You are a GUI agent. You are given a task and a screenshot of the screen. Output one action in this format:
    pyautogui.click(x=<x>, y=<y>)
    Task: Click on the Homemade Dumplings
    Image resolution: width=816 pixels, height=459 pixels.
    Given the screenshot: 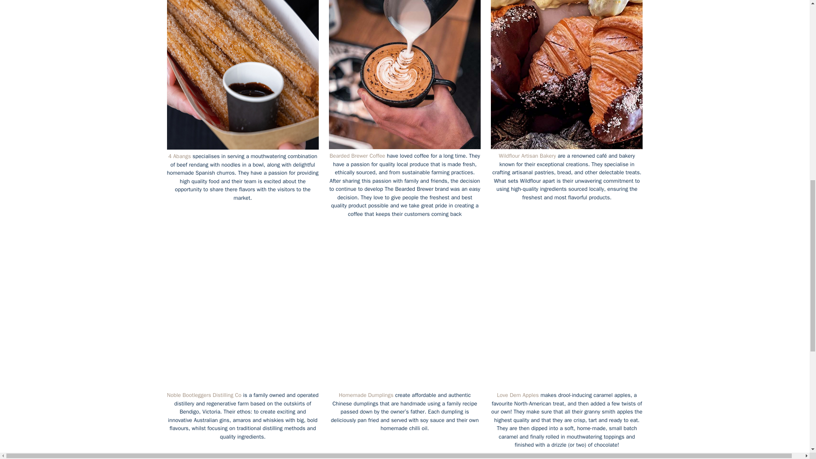 What is the action you would take?
    pyautogui.click(x=365, y=395)
    